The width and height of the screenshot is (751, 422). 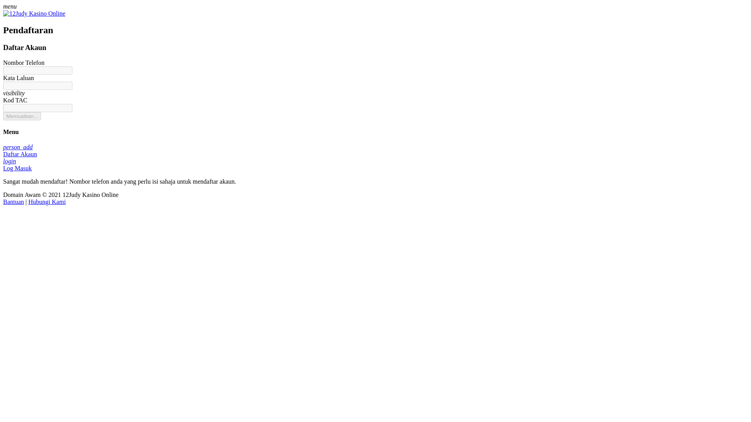 What do you see at coordinates (47, 202) in the screenshot?
I see `Hubungi Kami` at bounding box center [47, 202].